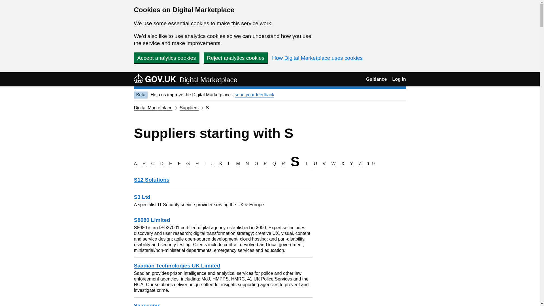 The height and width of the screenshot is (306, 544). What do you see at coordinates (152, 220) in the screenshot?
I see `S8080 Limited` at bounding box center [152, 220].